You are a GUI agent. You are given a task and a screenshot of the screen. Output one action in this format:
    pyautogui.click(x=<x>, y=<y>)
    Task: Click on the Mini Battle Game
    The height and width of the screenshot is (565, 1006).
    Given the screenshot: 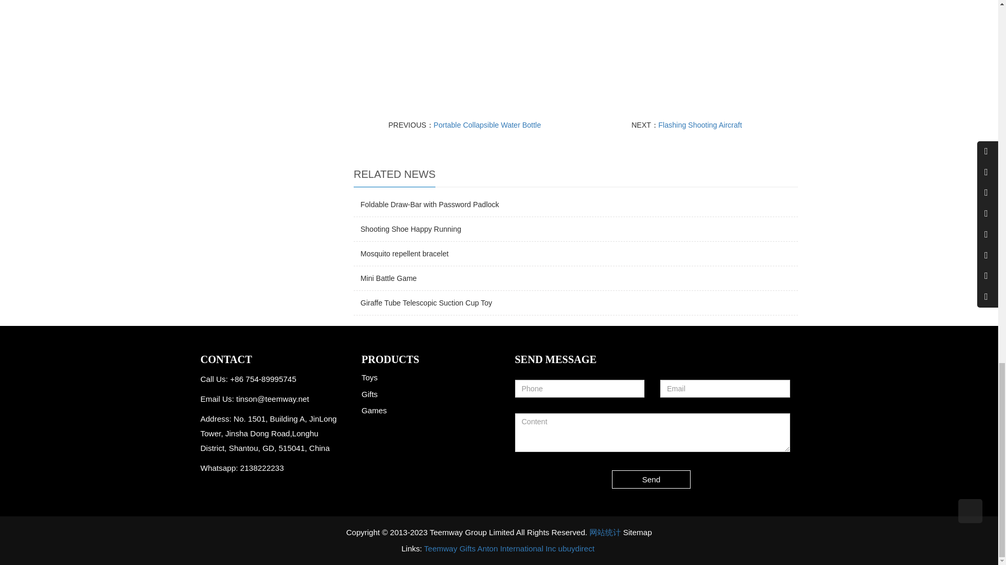 What is the action you would take?
    pyautogui.click(x=388, y=278)
    